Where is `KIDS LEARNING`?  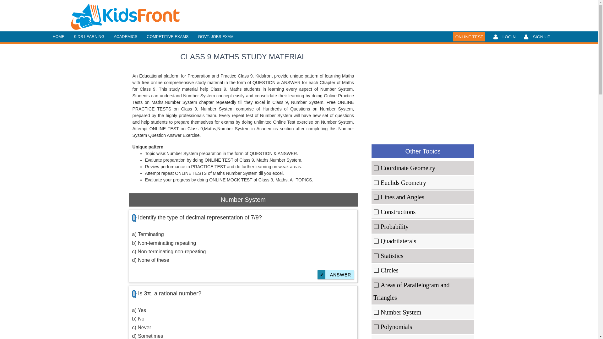 KIDS LEARNING is located at coordinates (89, 37).